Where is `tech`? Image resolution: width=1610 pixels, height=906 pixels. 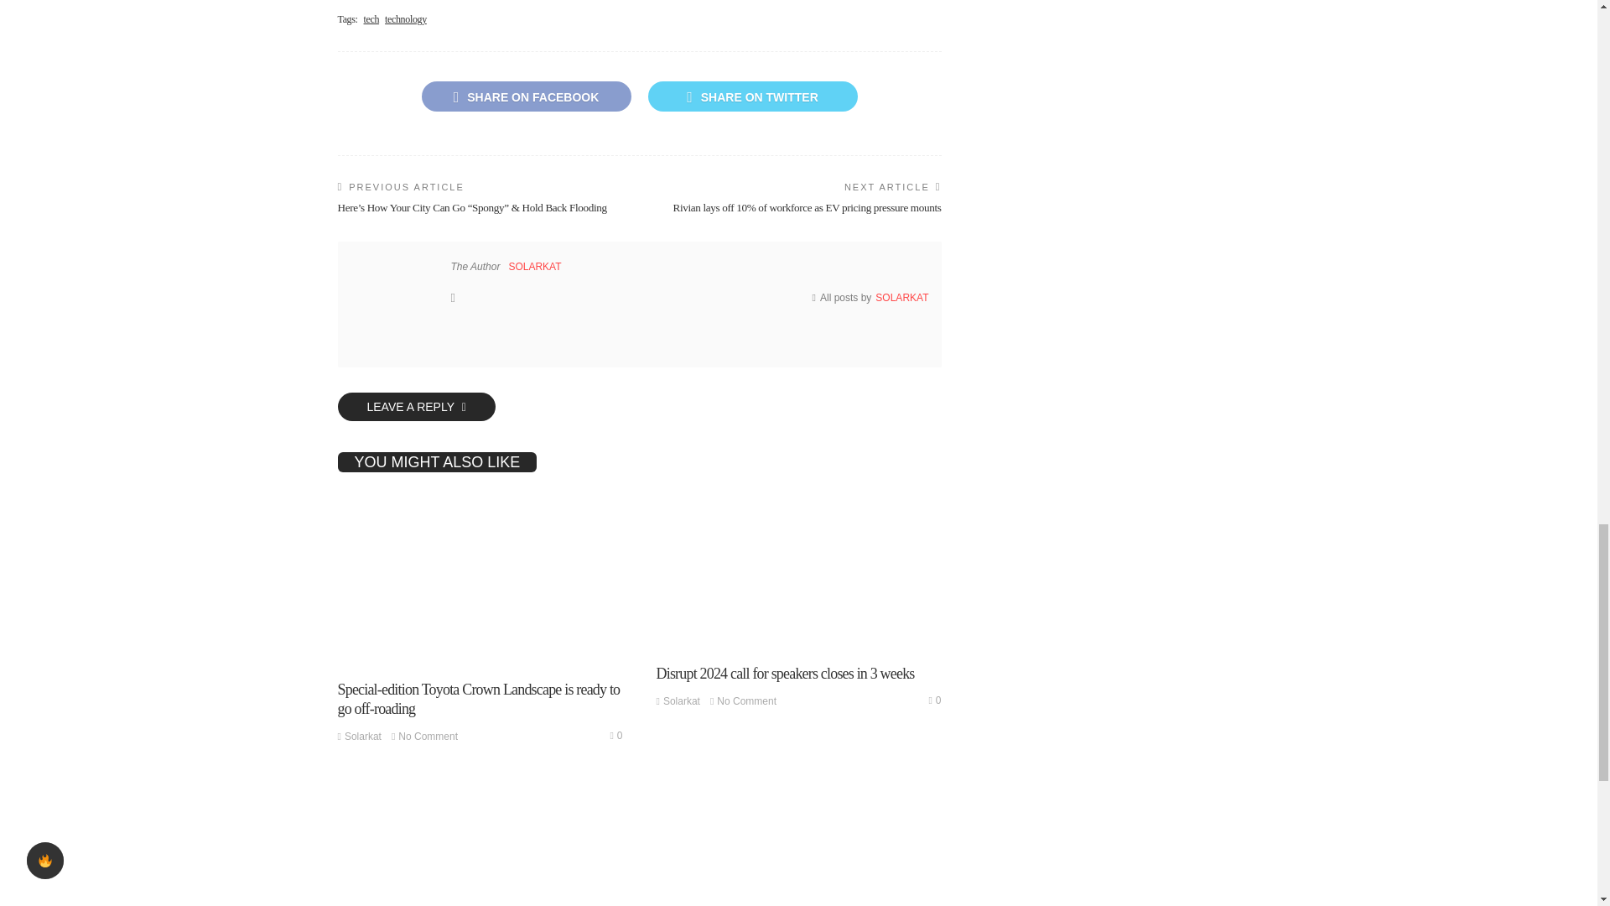 tech is located at coordinates (371, 20).